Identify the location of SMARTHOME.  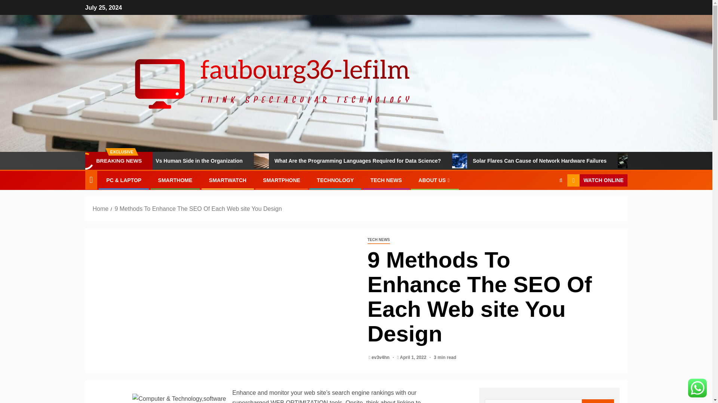
(175, 180).